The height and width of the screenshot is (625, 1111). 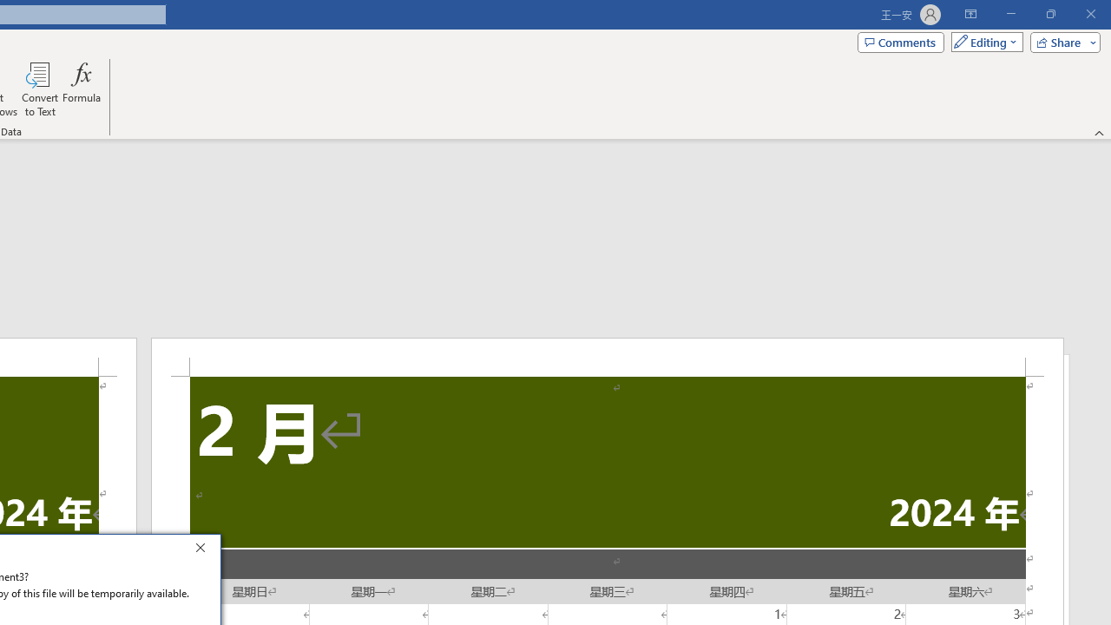 I want to click on Formula..., so click(x=82, y=89).